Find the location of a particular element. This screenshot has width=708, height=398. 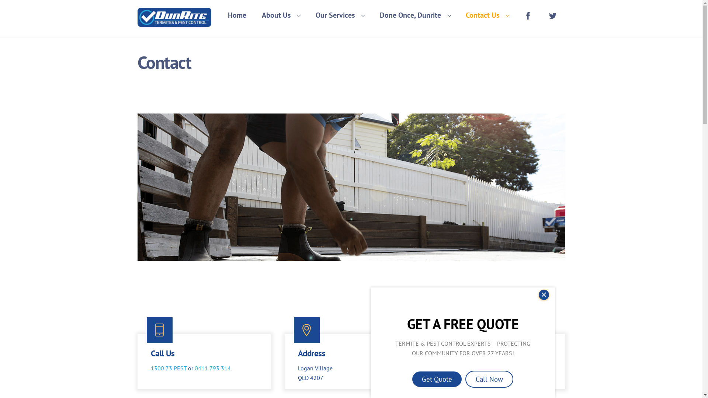

Home is located at coordinates (237, 15).